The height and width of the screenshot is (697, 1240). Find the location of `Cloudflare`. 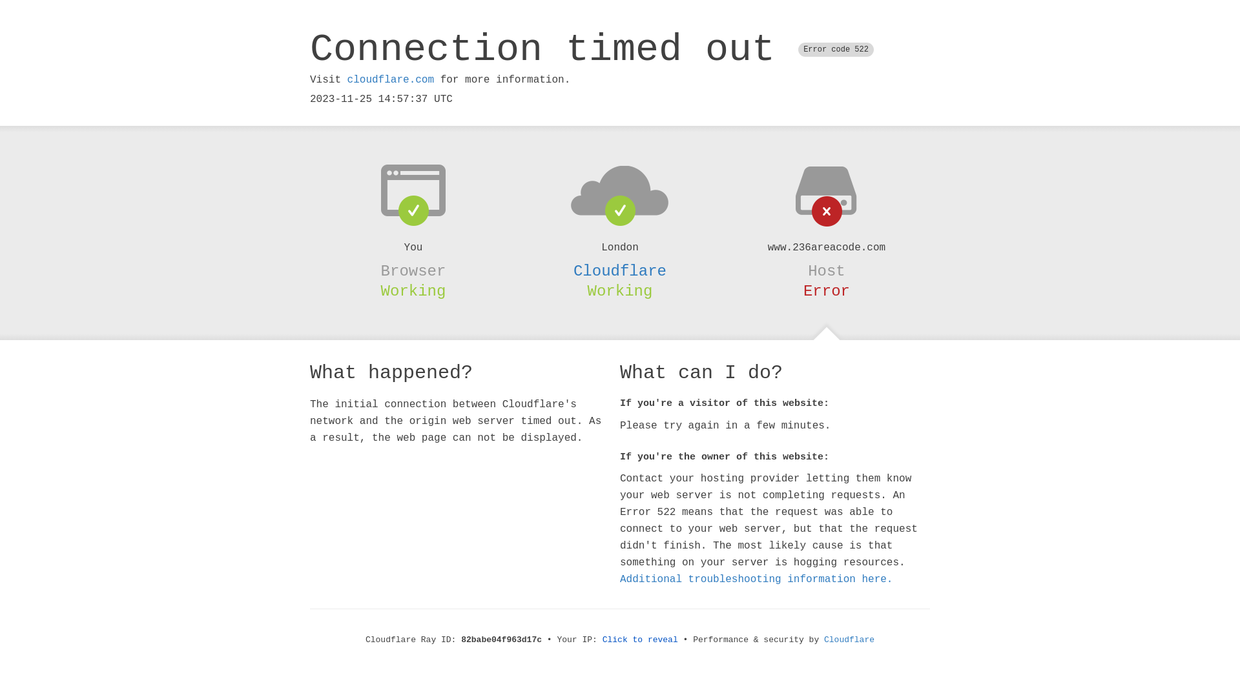

Cloudflare is located at coordinates (849, 640).